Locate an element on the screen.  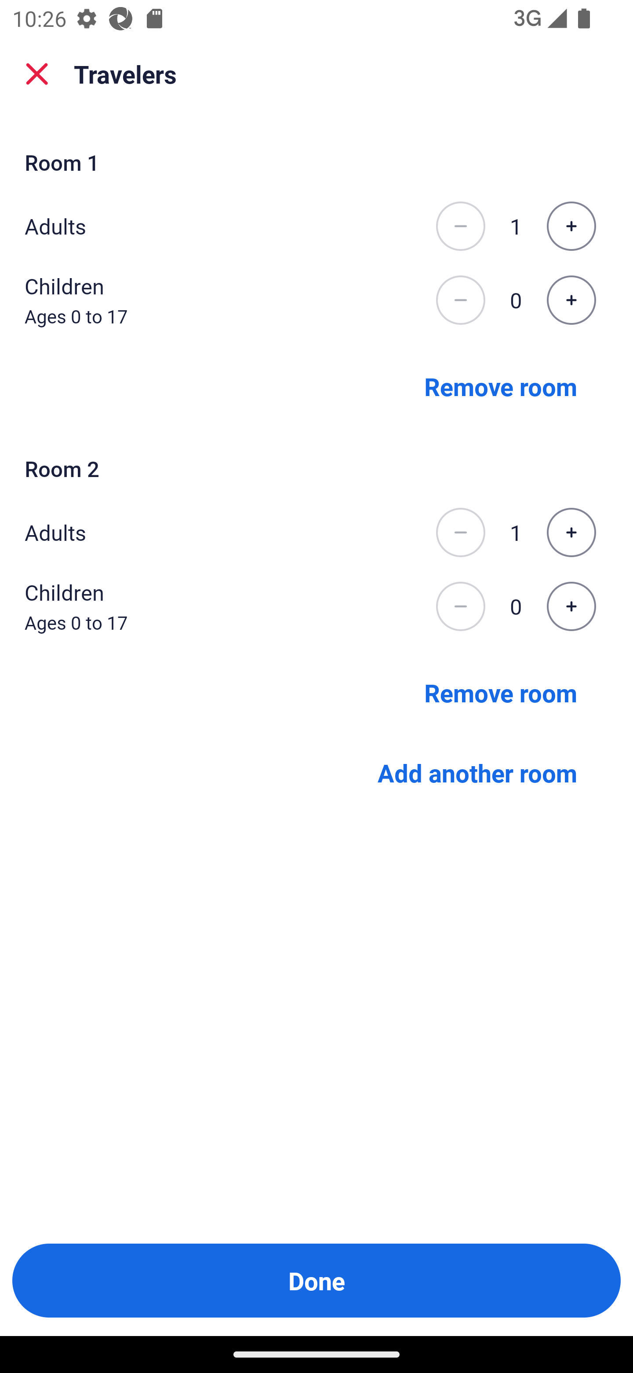
Remove room is located at coordinates (501, 385).